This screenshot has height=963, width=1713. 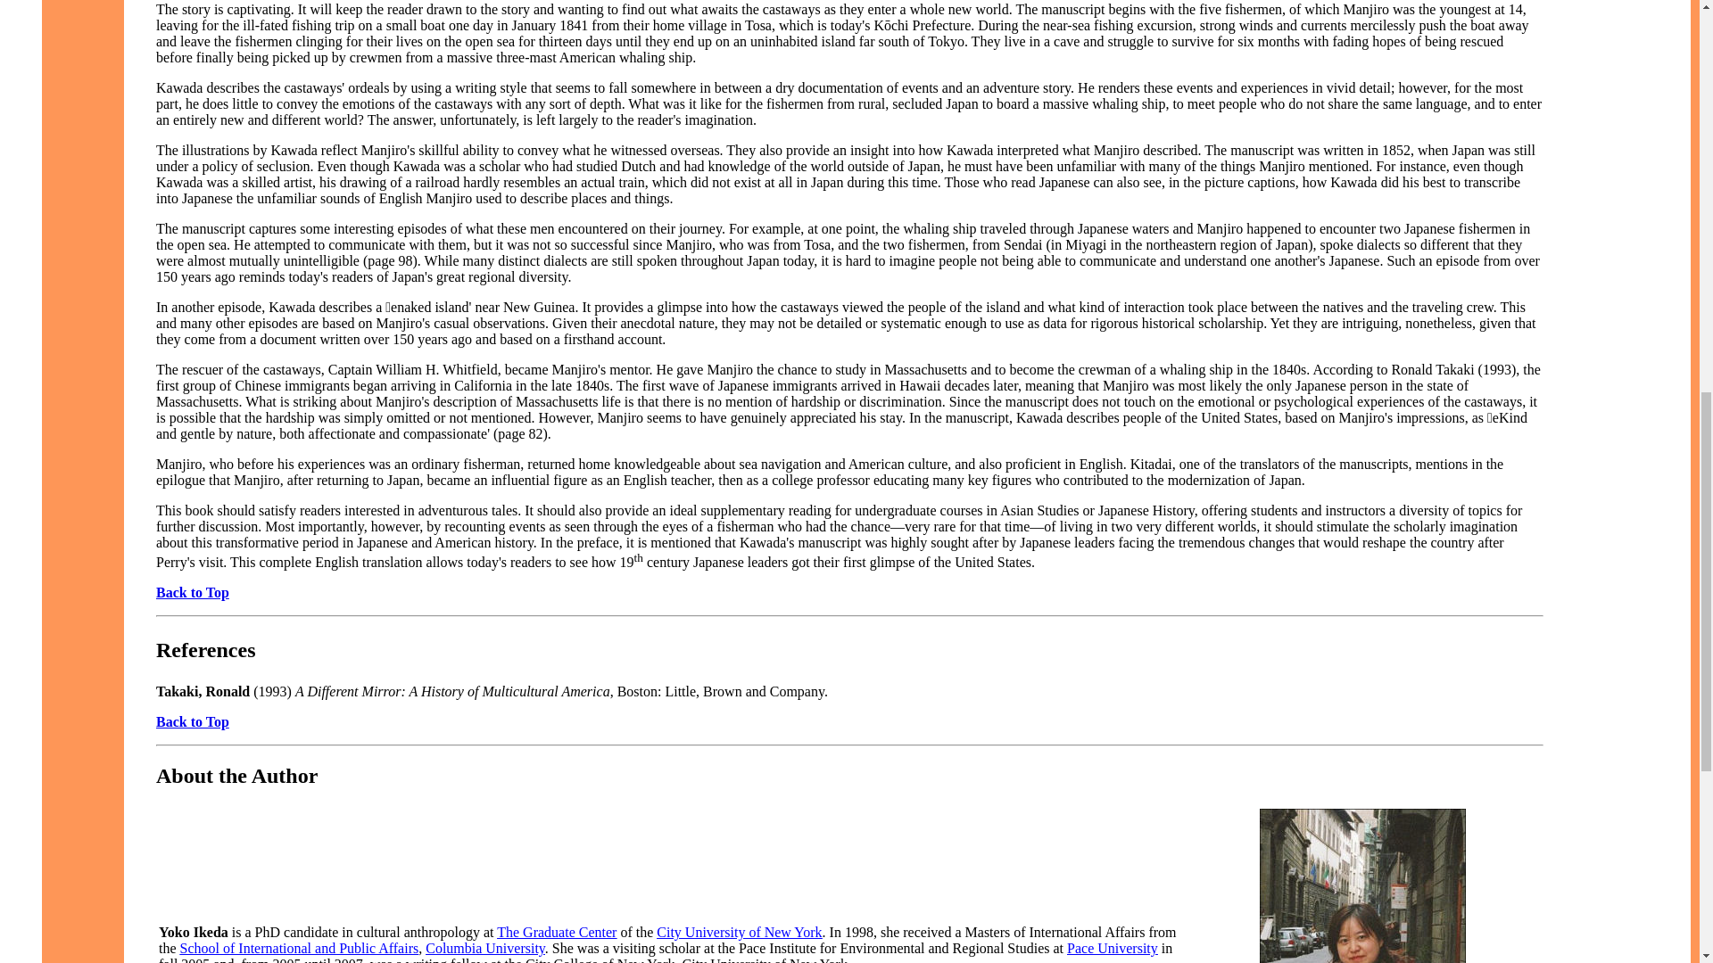 I want to click on Back to Top, so click(x=193, y=721).